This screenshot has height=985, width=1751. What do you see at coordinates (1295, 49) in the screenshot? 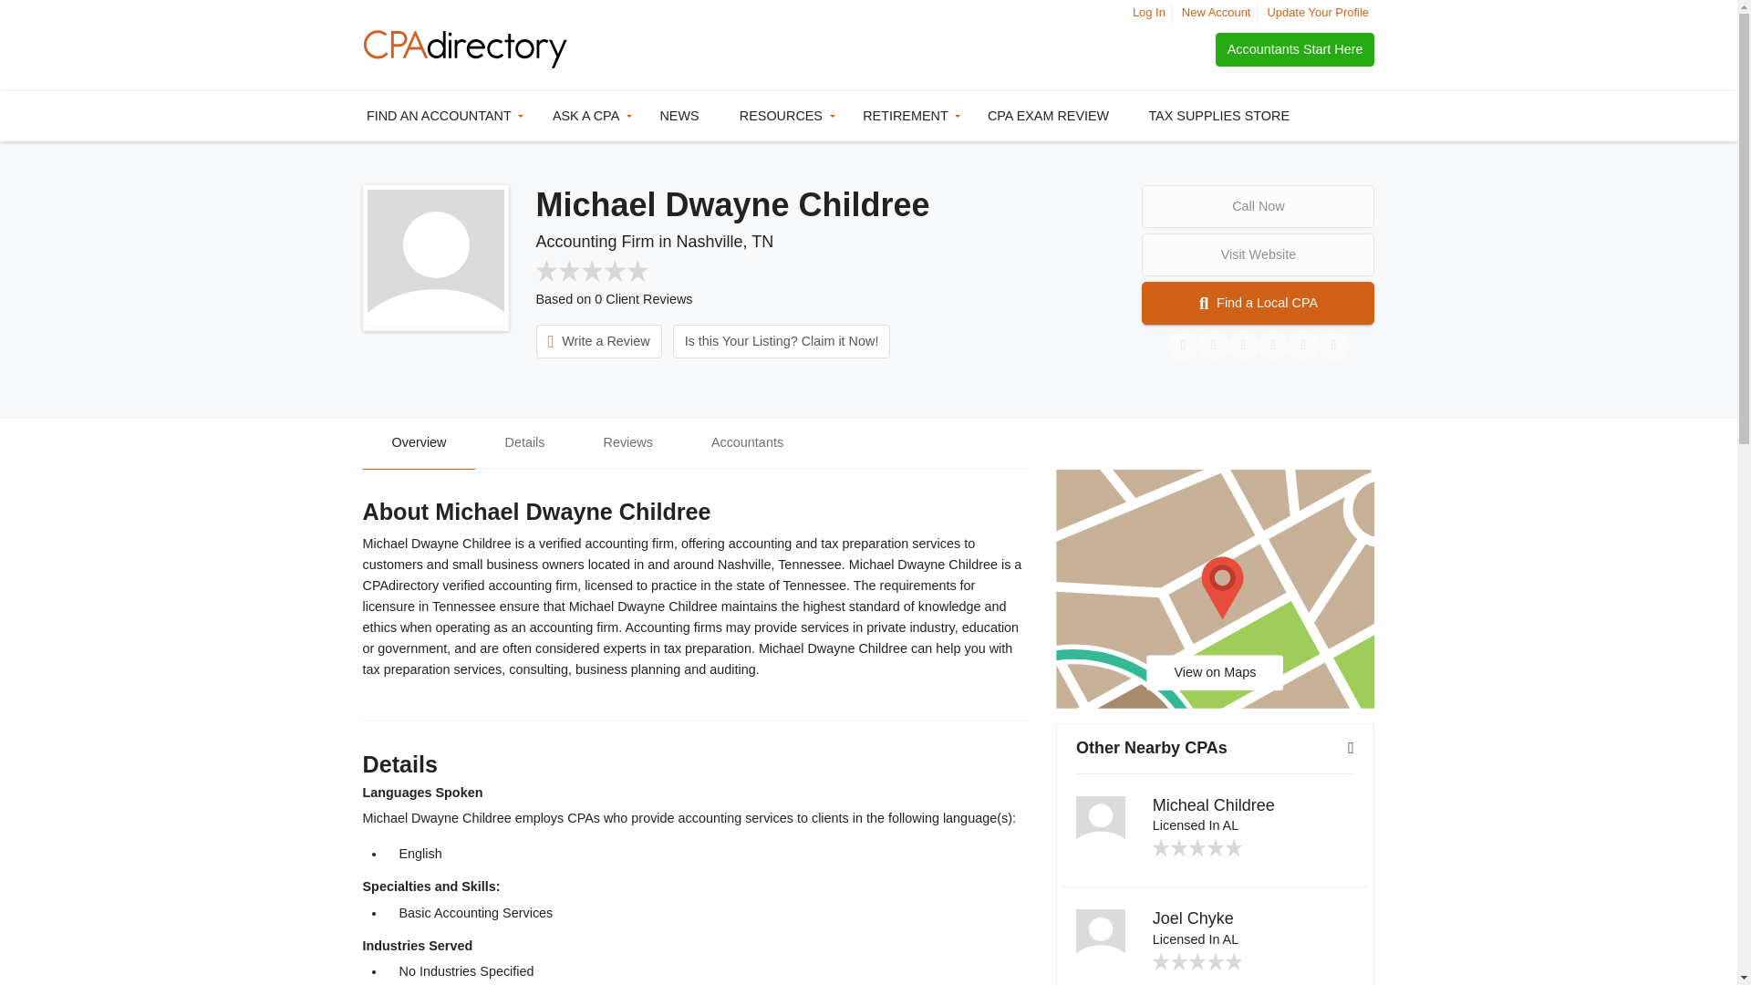
I see `Accountants Start Here` at bounding box center [1295, 49].